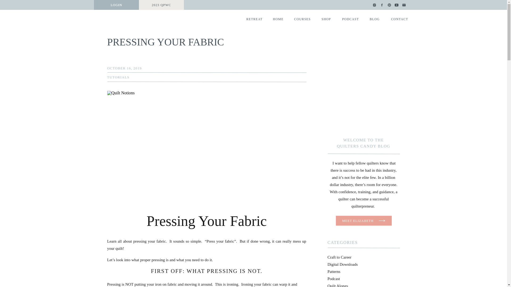  I want to click on COURSES, so click(301, 19).